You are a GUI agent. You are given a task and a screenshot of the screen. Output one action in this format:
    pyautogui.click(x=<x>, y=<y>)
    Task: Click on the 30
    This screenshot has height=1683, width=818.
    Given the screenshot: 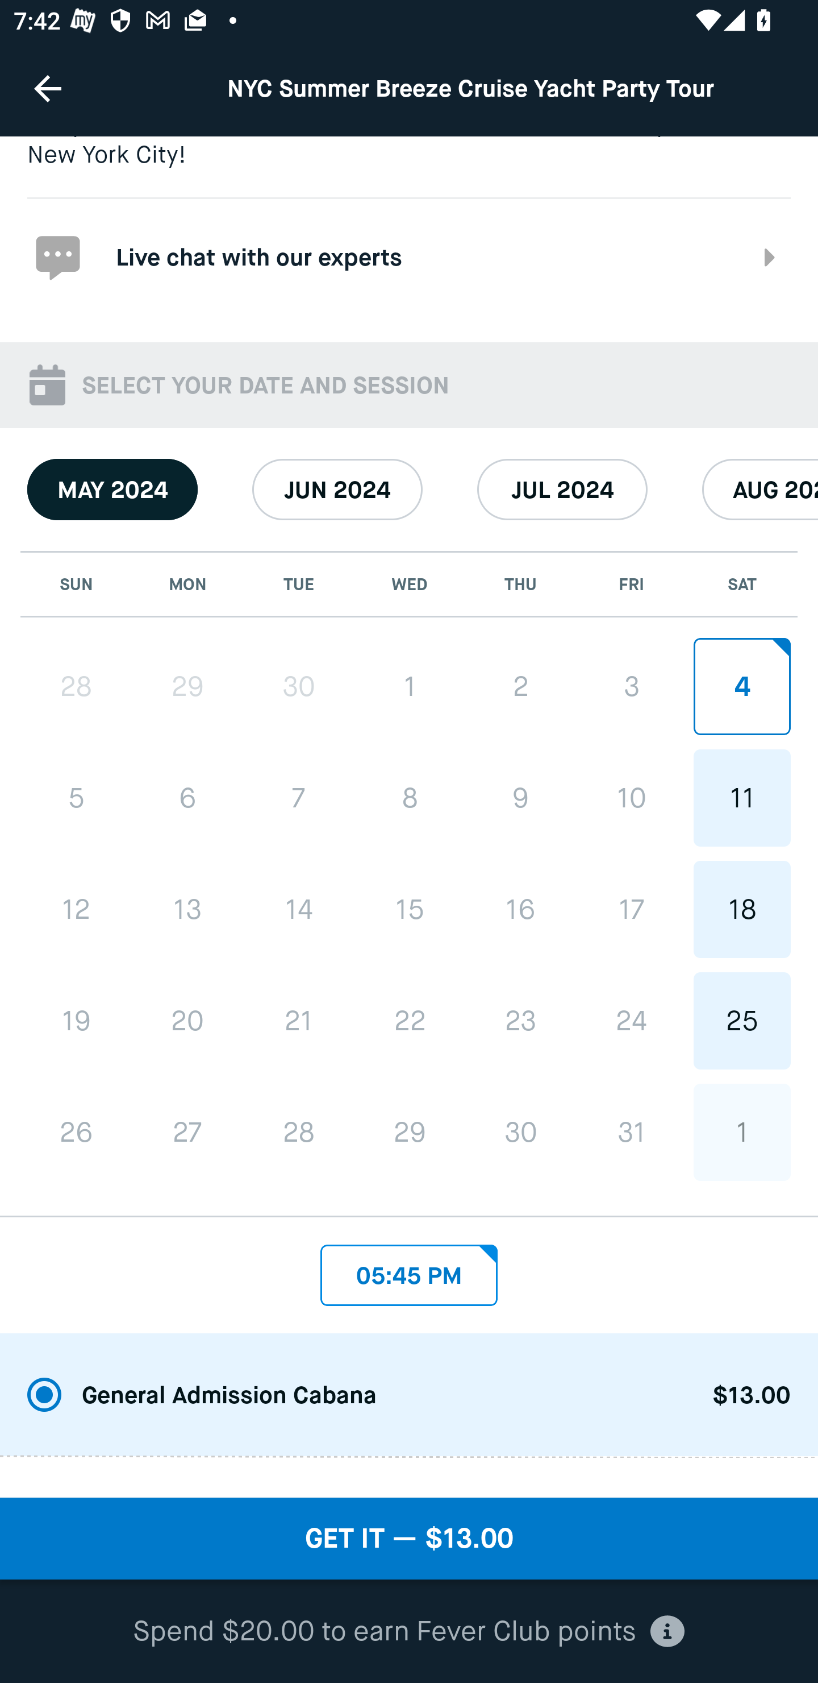 What is the action you would take?
    pyautogui.click(x=520, y=1133)
    